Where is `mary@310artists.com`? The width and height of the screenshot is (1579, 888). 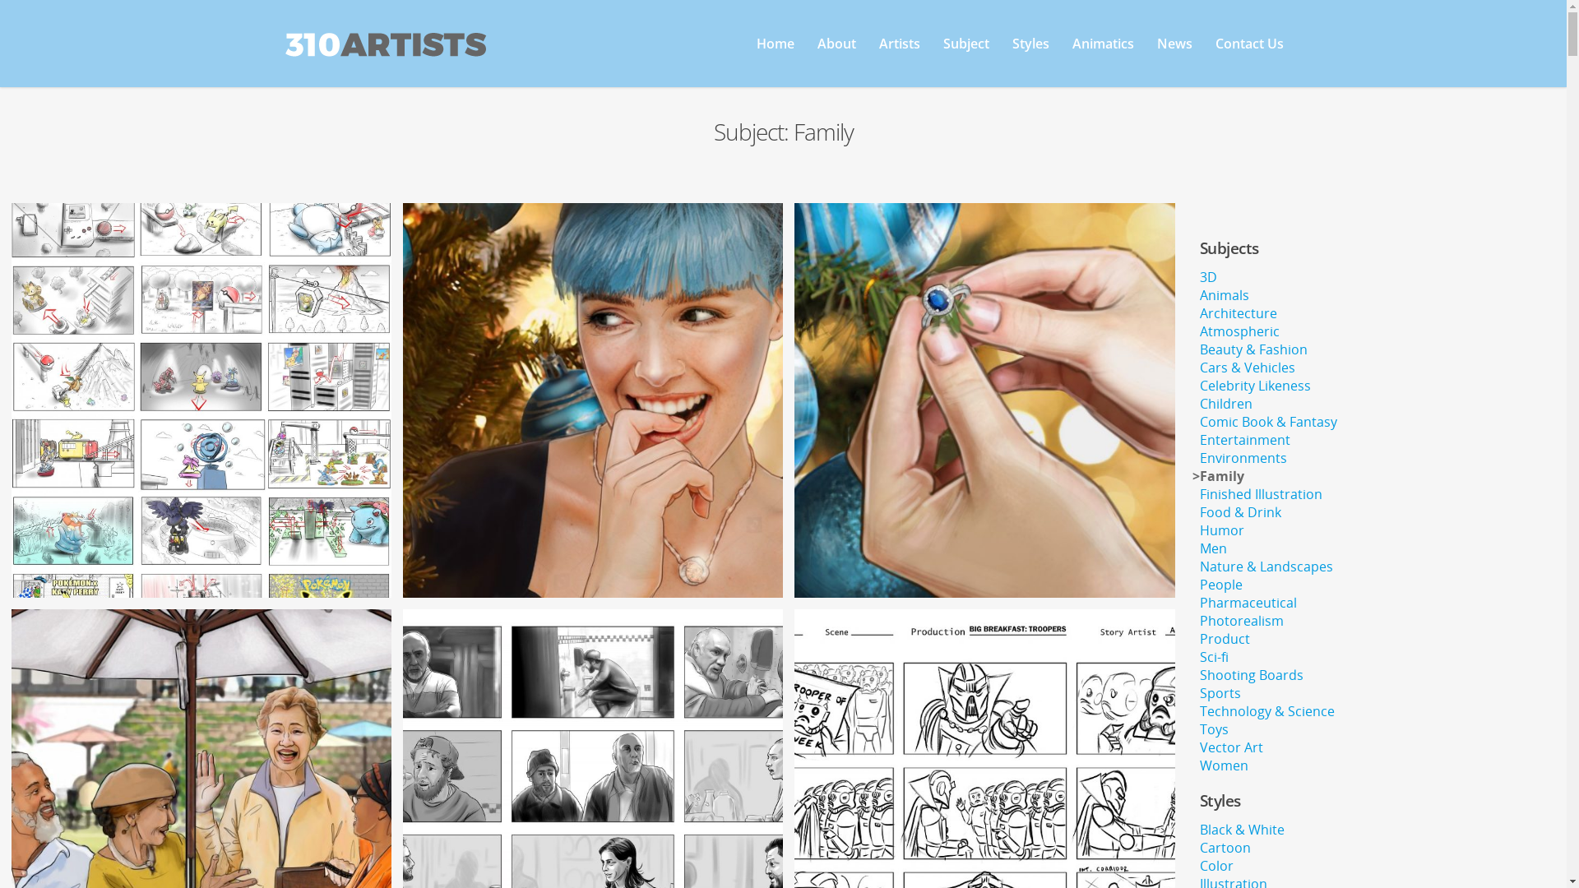 mary@310artists.com is located at coordinates (1174, 710).